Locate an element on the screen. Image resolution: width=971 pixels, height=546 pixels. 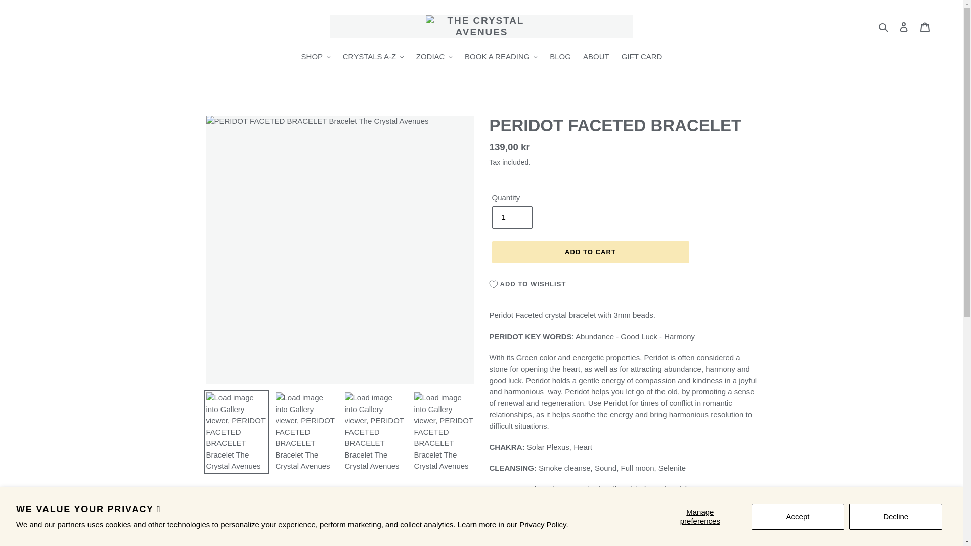
Manage preferences is located at coordinates (700, 516).